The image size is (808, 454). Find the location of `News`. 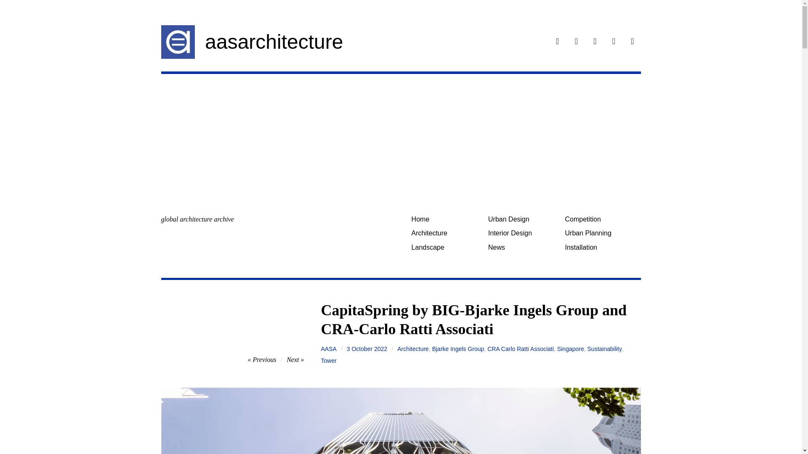

News is located at coordinates (523, 247).